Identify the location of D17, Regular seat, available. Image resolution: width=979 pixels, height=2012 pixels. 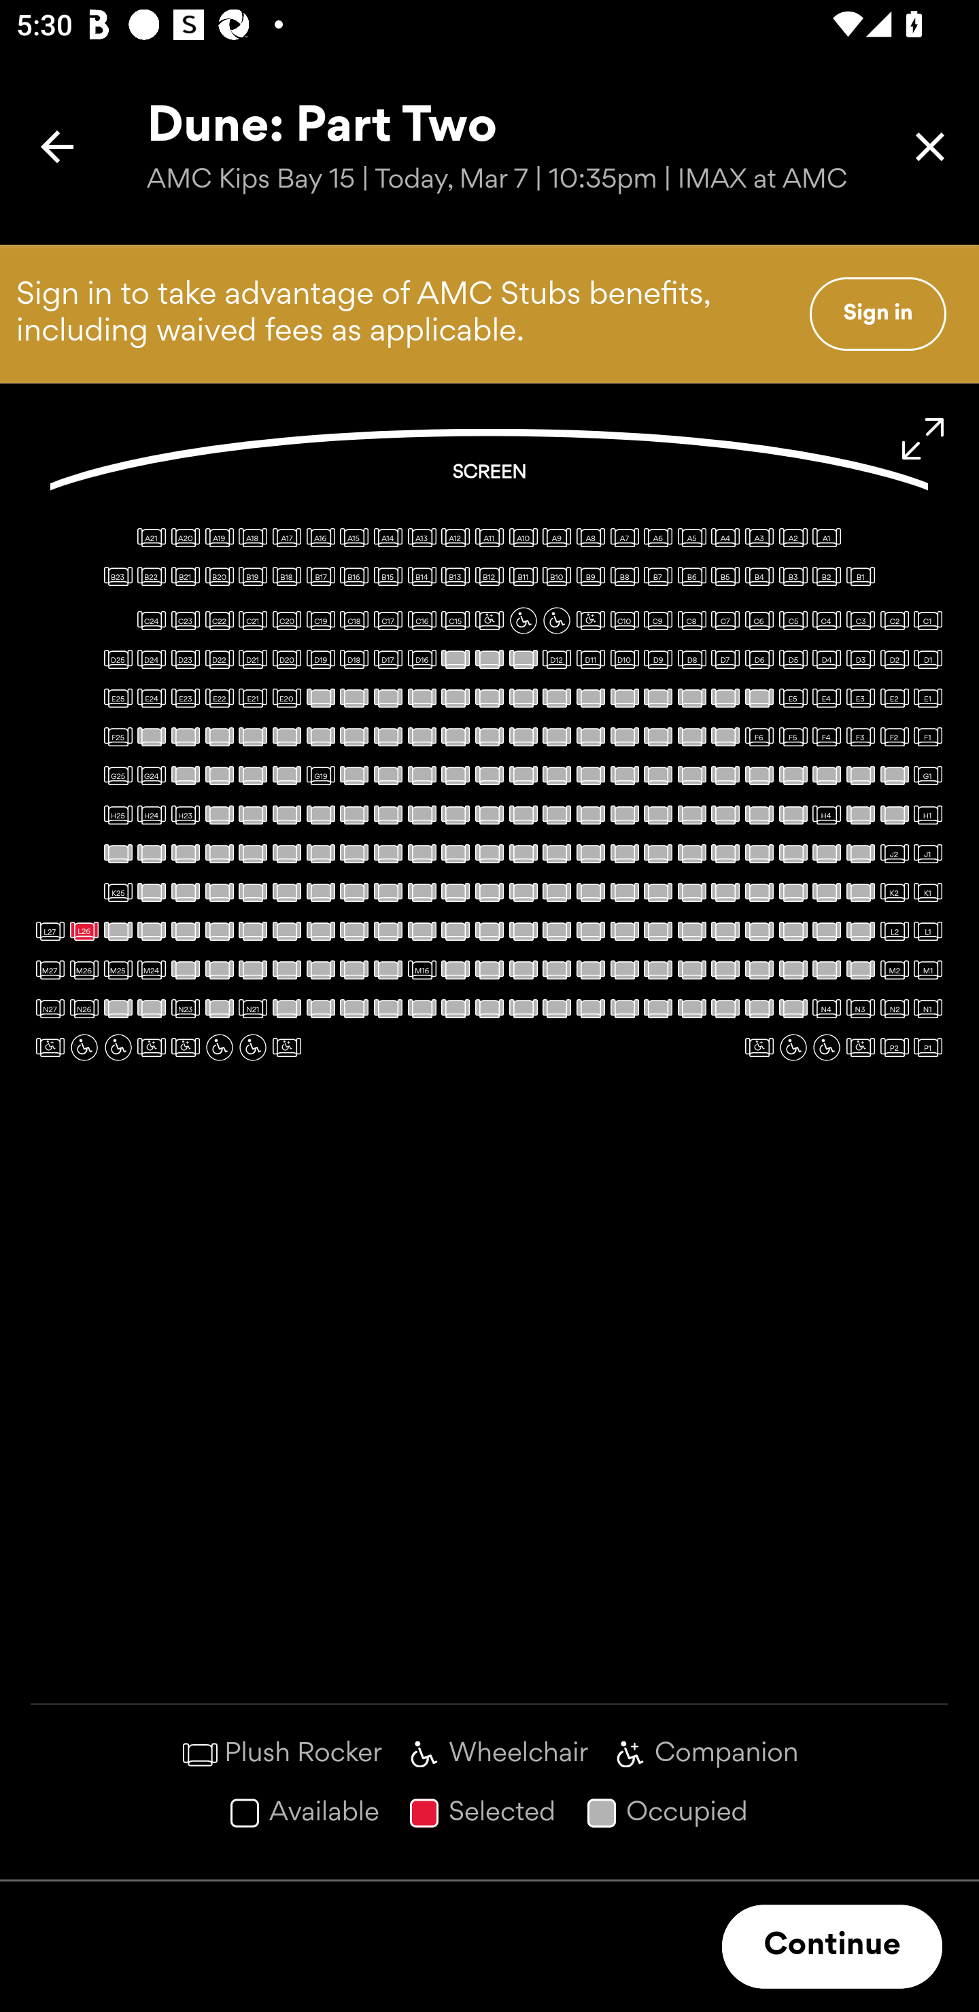
(388, 659).